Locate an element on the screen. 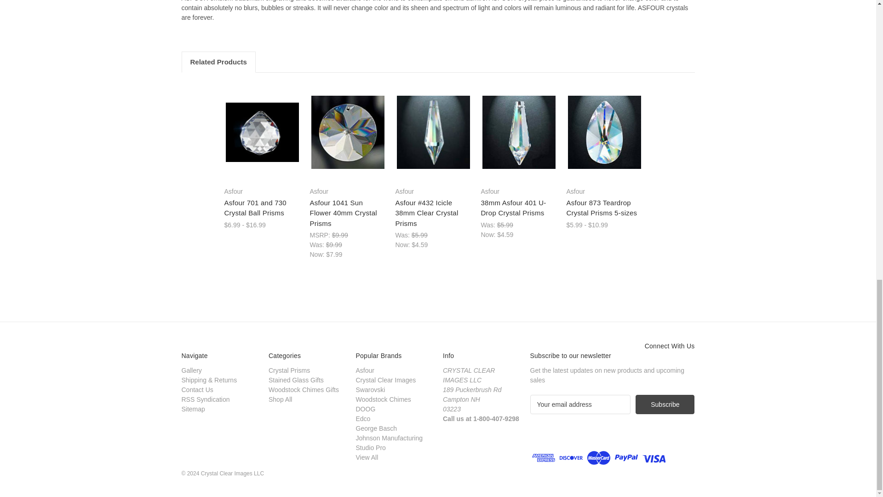 The width and height of the screenshot is (883, 497). 38mm Asfour 401 U-Drop Crystal Prisms is located at coordinates (519, 133).